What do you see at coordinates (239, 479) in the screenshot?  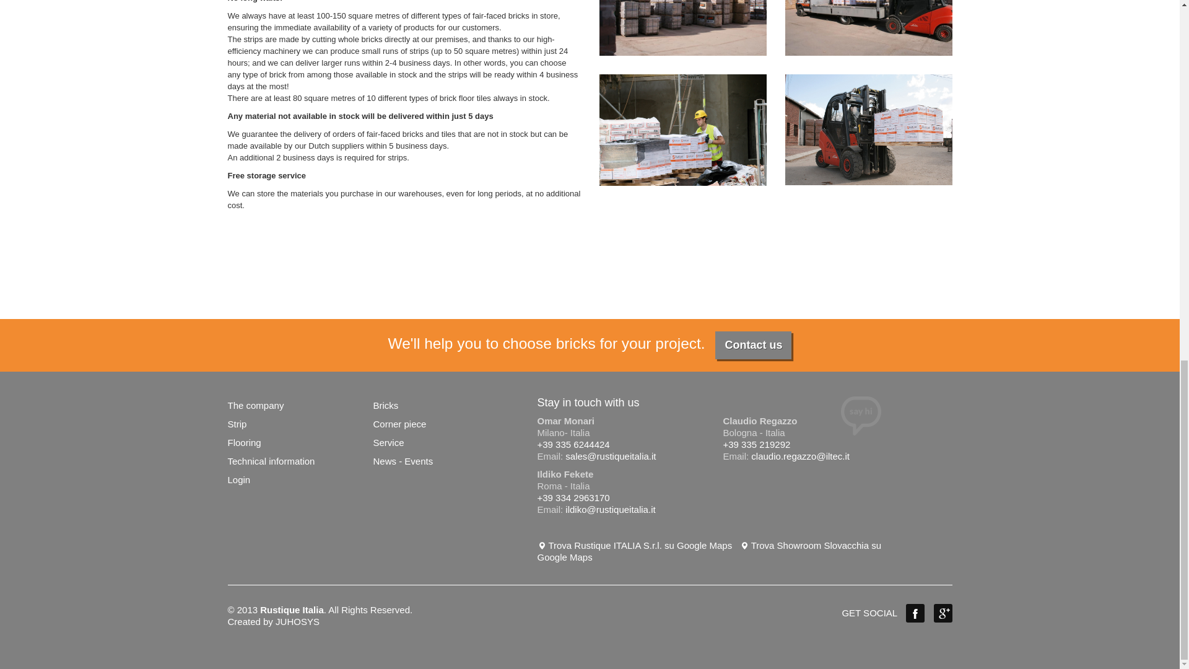 I see `Login` at bounding box center [239, 479].